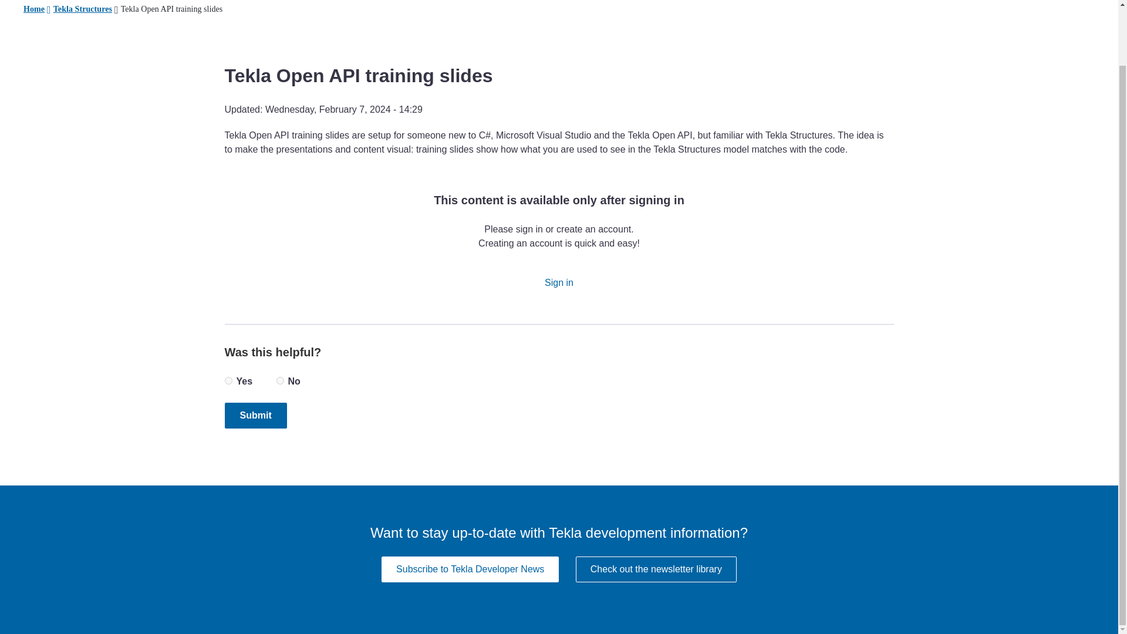 The image size is (1127, 634). I want to click on Home, so click(34, 9).